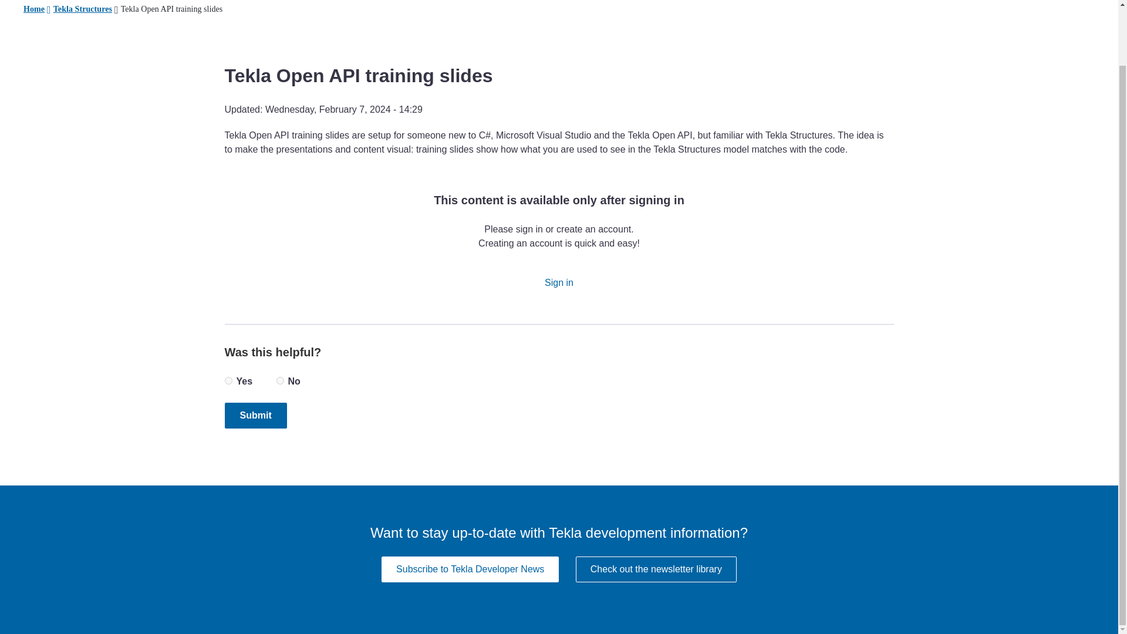 The image size is (1127, 634). I want to click on Home, so click(34, 9).